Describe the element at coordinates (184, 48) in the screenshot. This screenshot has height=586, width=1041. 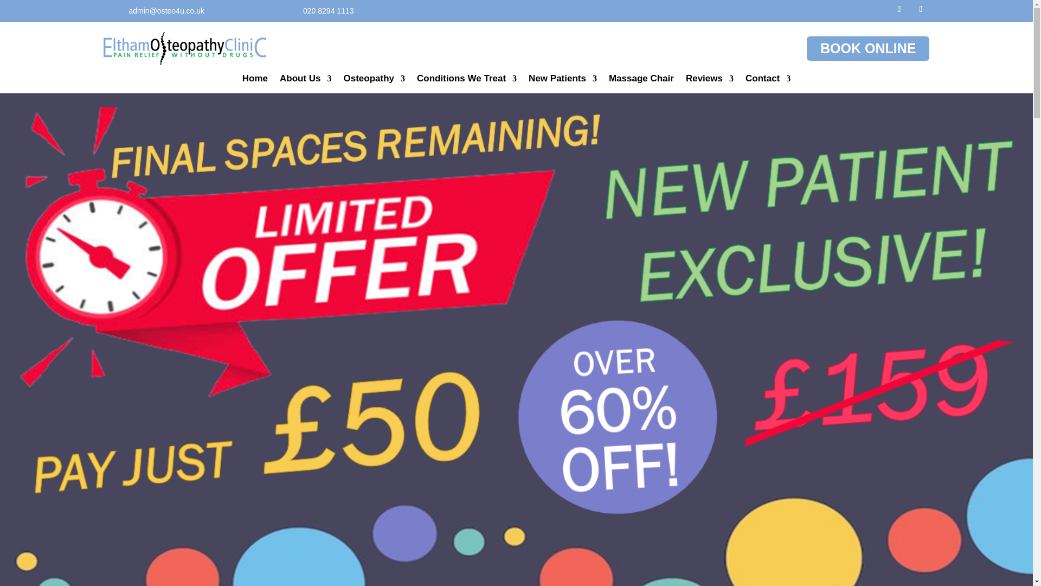
I see `Logo` at that location.